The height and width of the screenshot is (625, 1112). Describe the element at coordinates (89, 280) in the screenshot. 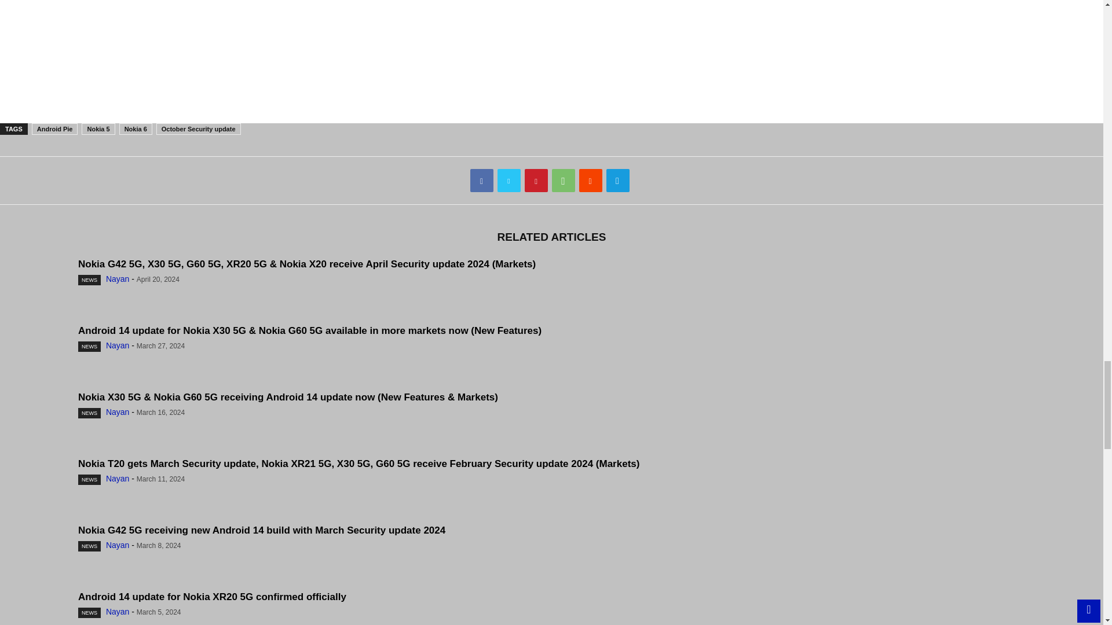

I see `NEWS` at that location.